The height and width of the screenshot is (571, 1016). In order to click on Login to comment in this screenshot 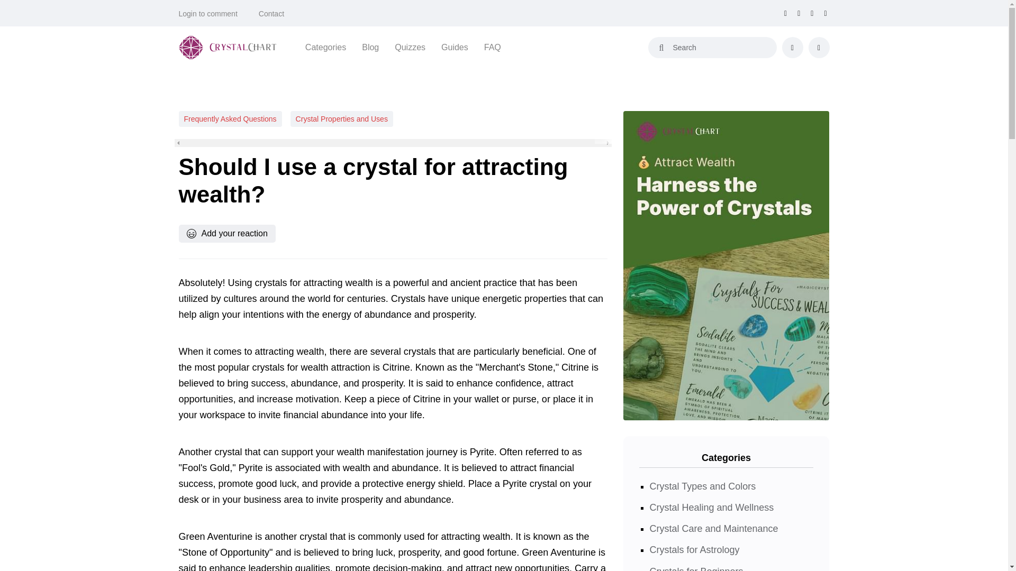, I will do `click(208, 14)`.